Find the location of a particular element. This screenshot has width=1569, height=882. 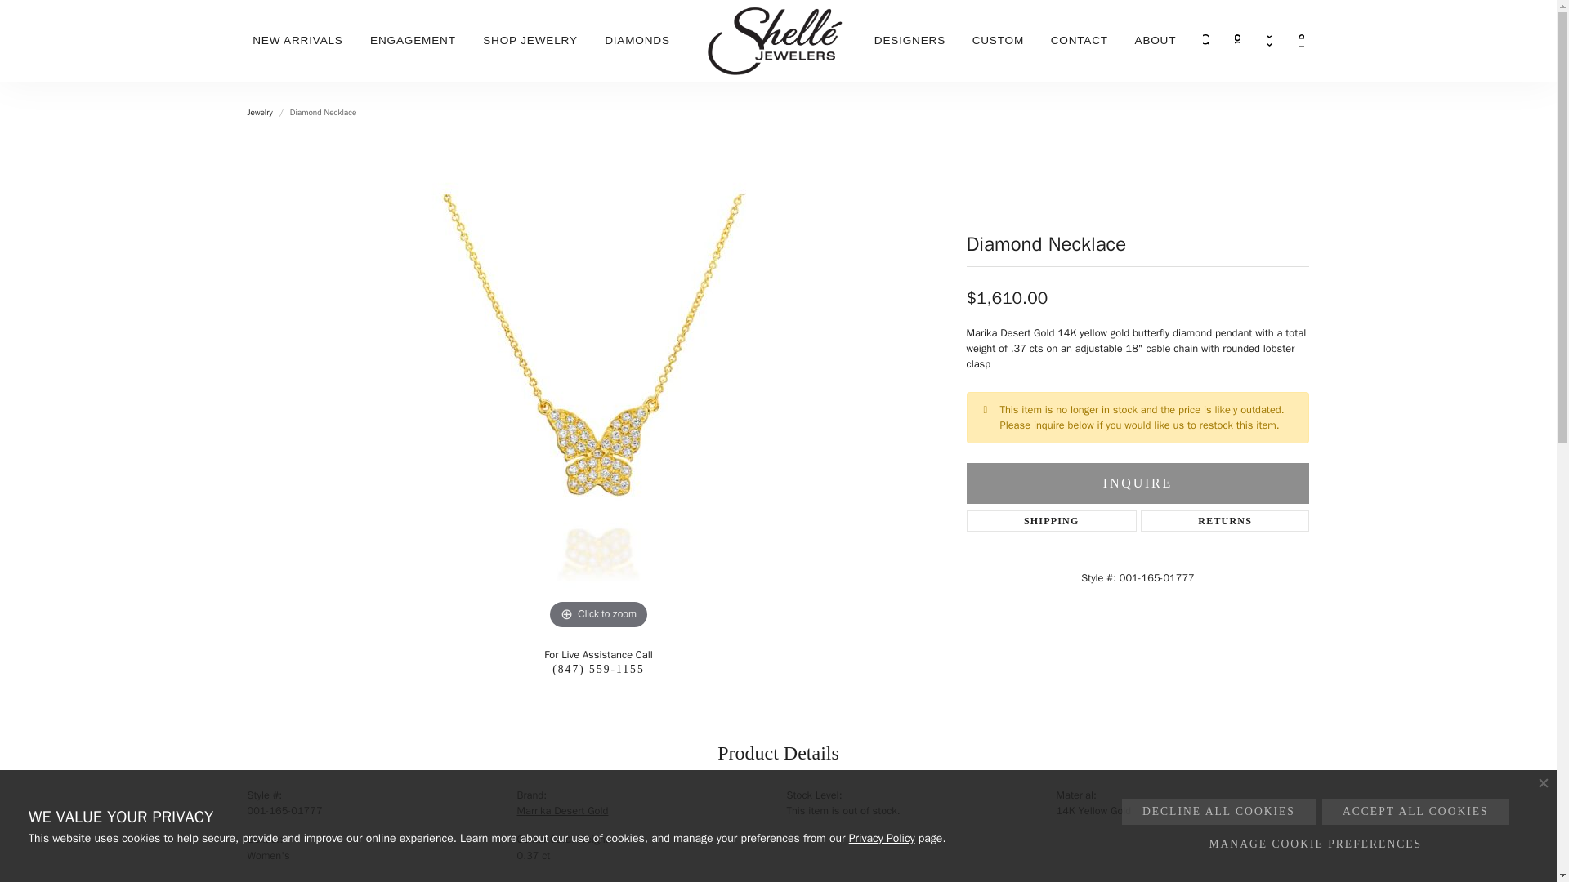

NEW ARRIVALS is located at coordinates (297, 41).